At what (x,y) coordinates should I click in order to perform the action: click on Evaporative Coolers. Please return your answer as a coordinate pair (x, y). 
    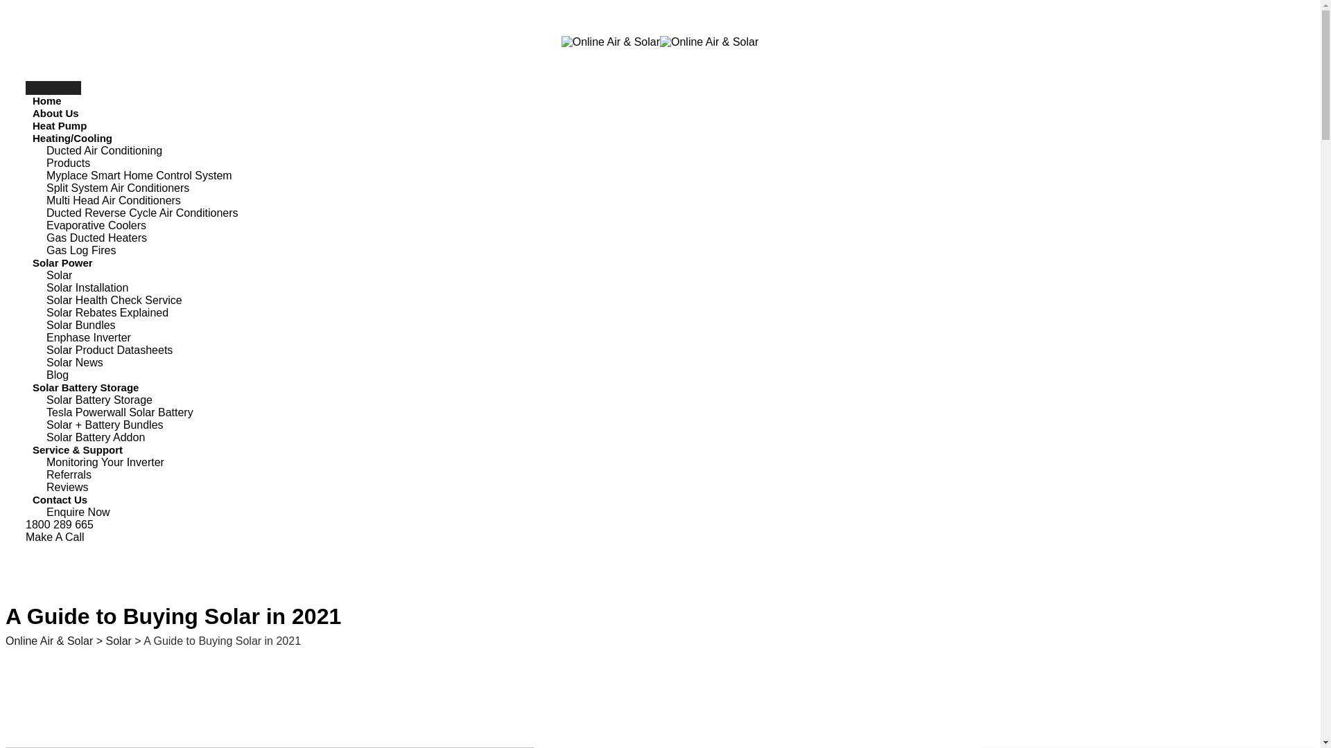
    Looking at the image, I should click on (96, 226).